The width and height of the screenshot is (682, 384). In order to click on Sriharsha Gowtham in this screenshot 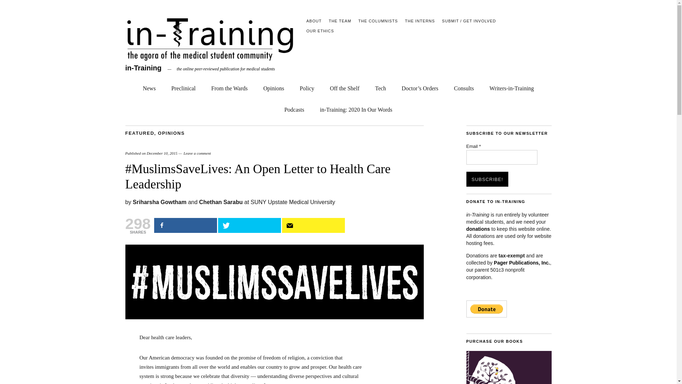, I will do `click(159, 202)`.